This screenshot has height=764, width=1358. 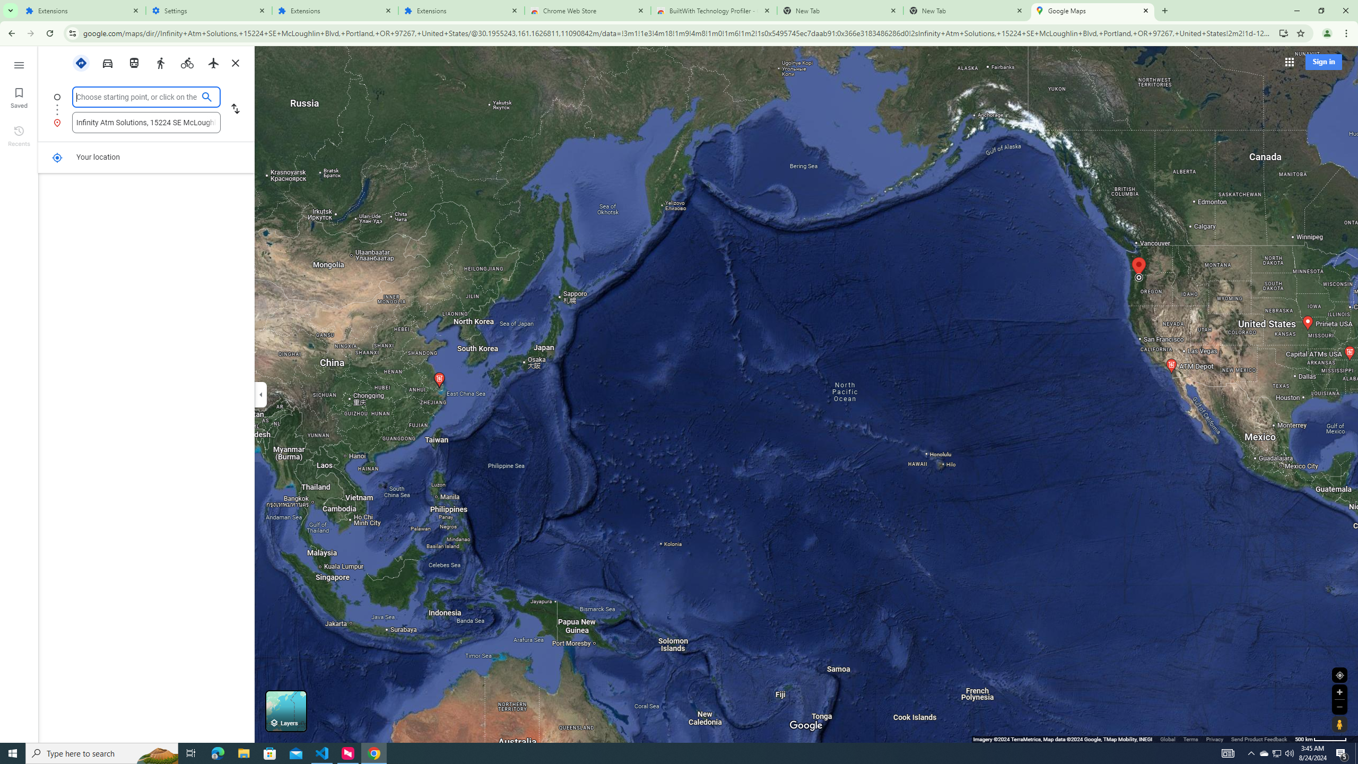 What do you see at coordinates (1296, 11) in the screenshot?
I see `Minimize` at bounding box center [1296, 11].